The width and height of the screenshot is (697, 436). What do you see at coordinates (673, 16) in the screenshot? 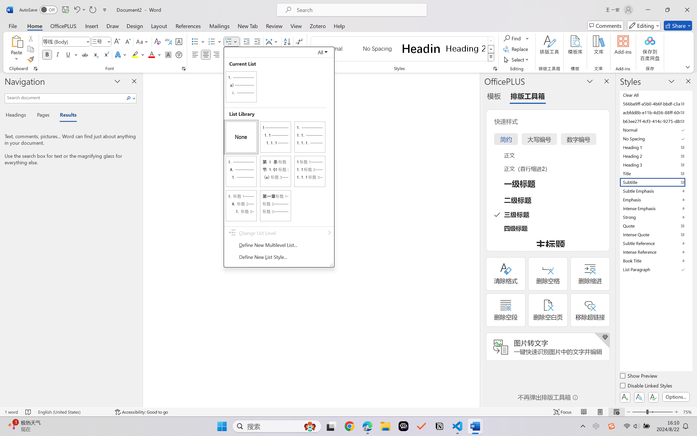
I see `Run Python File` at bounding box center [673, 16].